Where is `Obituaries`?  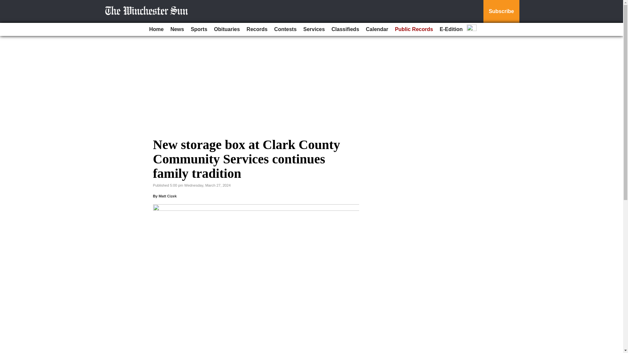 Obituaries is located at coordinates (227, 29).